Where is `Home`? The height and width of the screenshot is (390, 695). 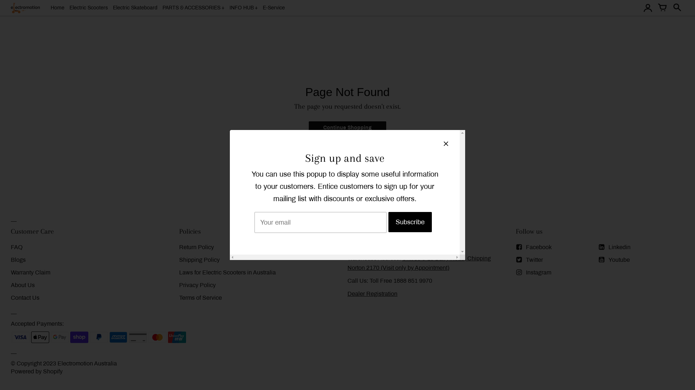 Home is located at coordinates (58, 8).